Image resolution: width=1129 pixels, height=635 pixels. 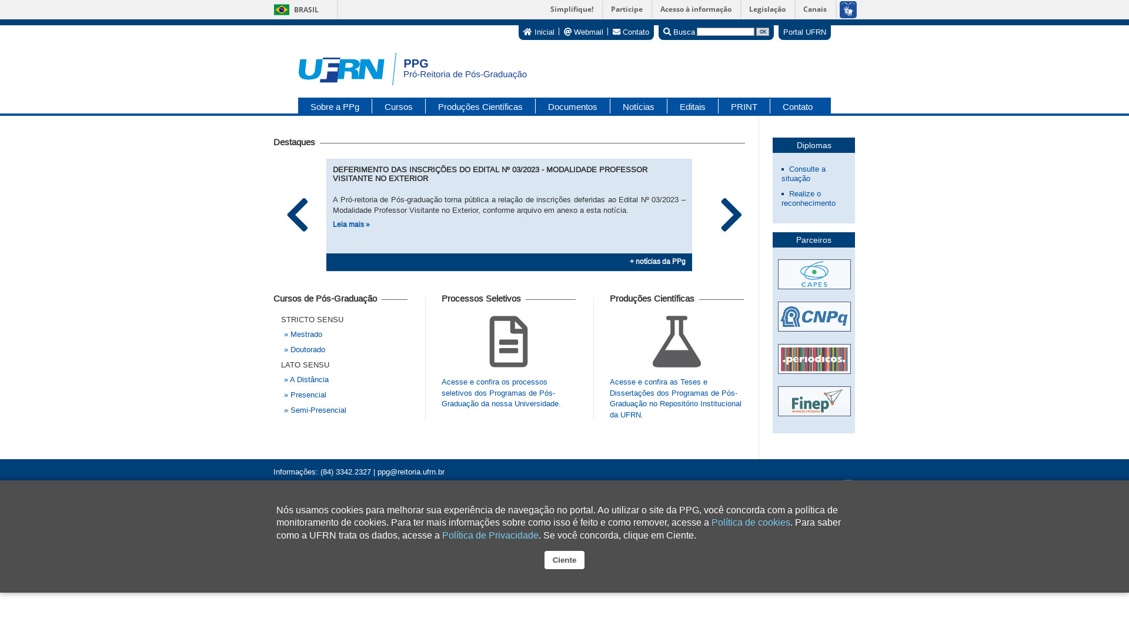 I want to click on ppg@reitoria.ufrn.br, so click(x=411, y=472).